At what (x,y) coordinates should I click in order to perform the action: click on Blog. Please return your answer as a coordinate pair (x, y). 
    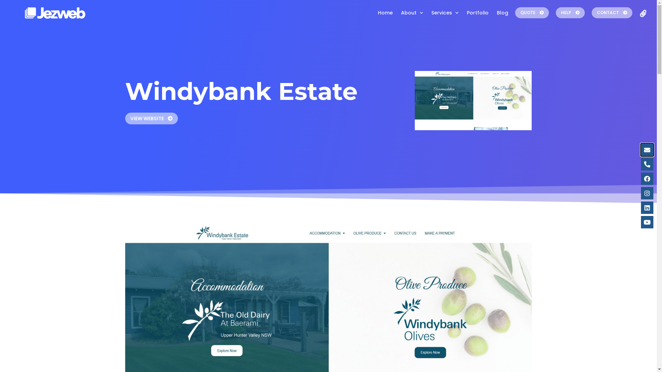
    Looking at the image, I should click on (503, 13).